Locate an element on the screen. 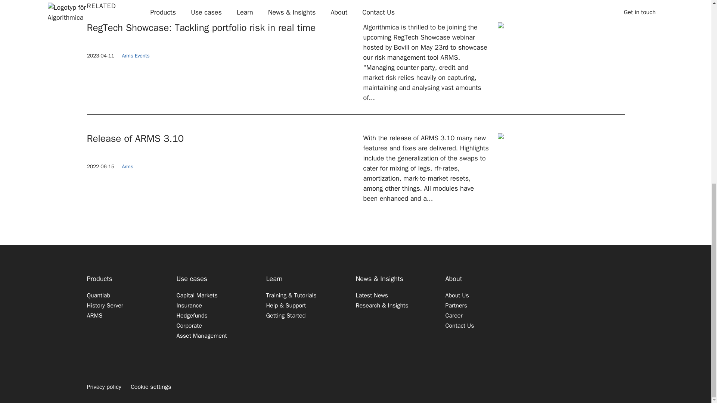 This screenshot has width=717, height=403. Arms is located at coordinates (127, 166).